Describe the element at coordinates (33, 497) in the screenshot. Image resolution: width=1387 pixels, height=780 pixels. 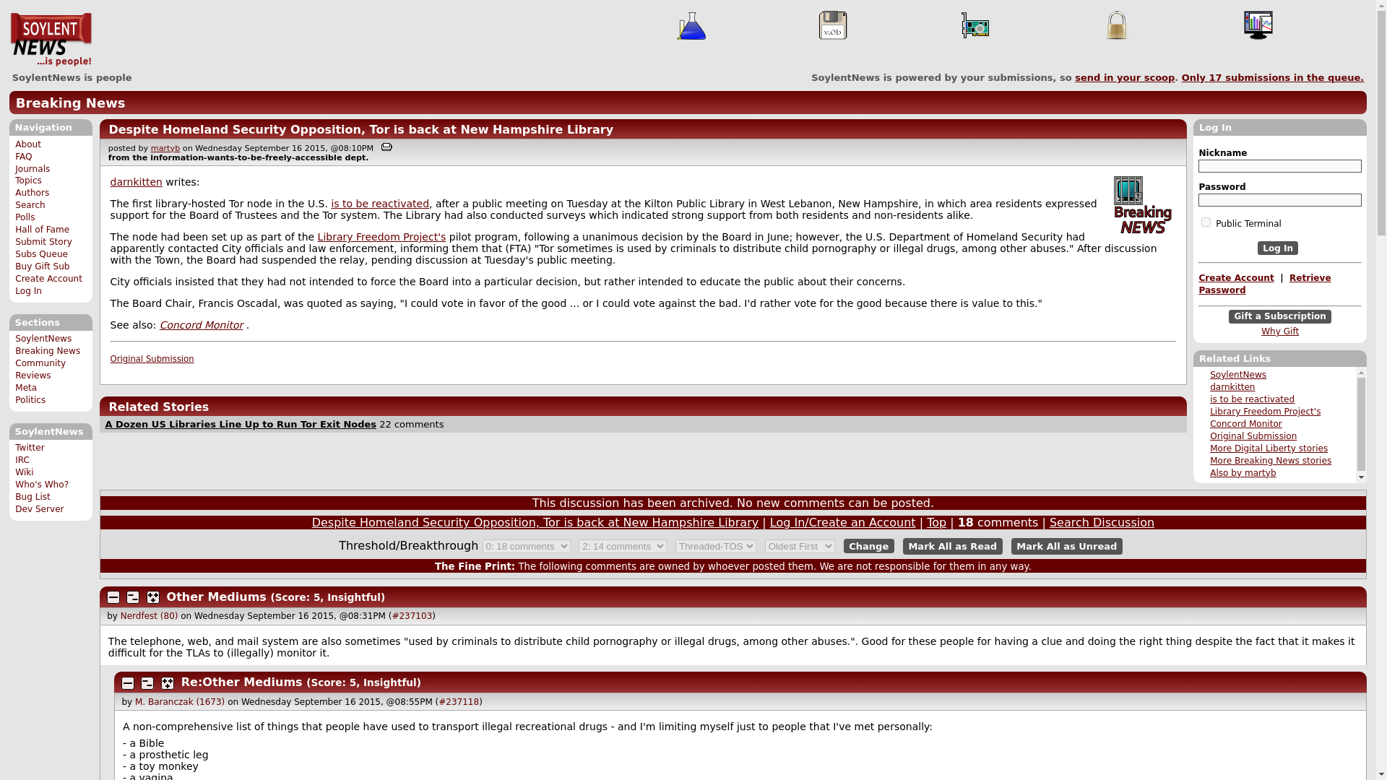
I see `Bug List` at that location.